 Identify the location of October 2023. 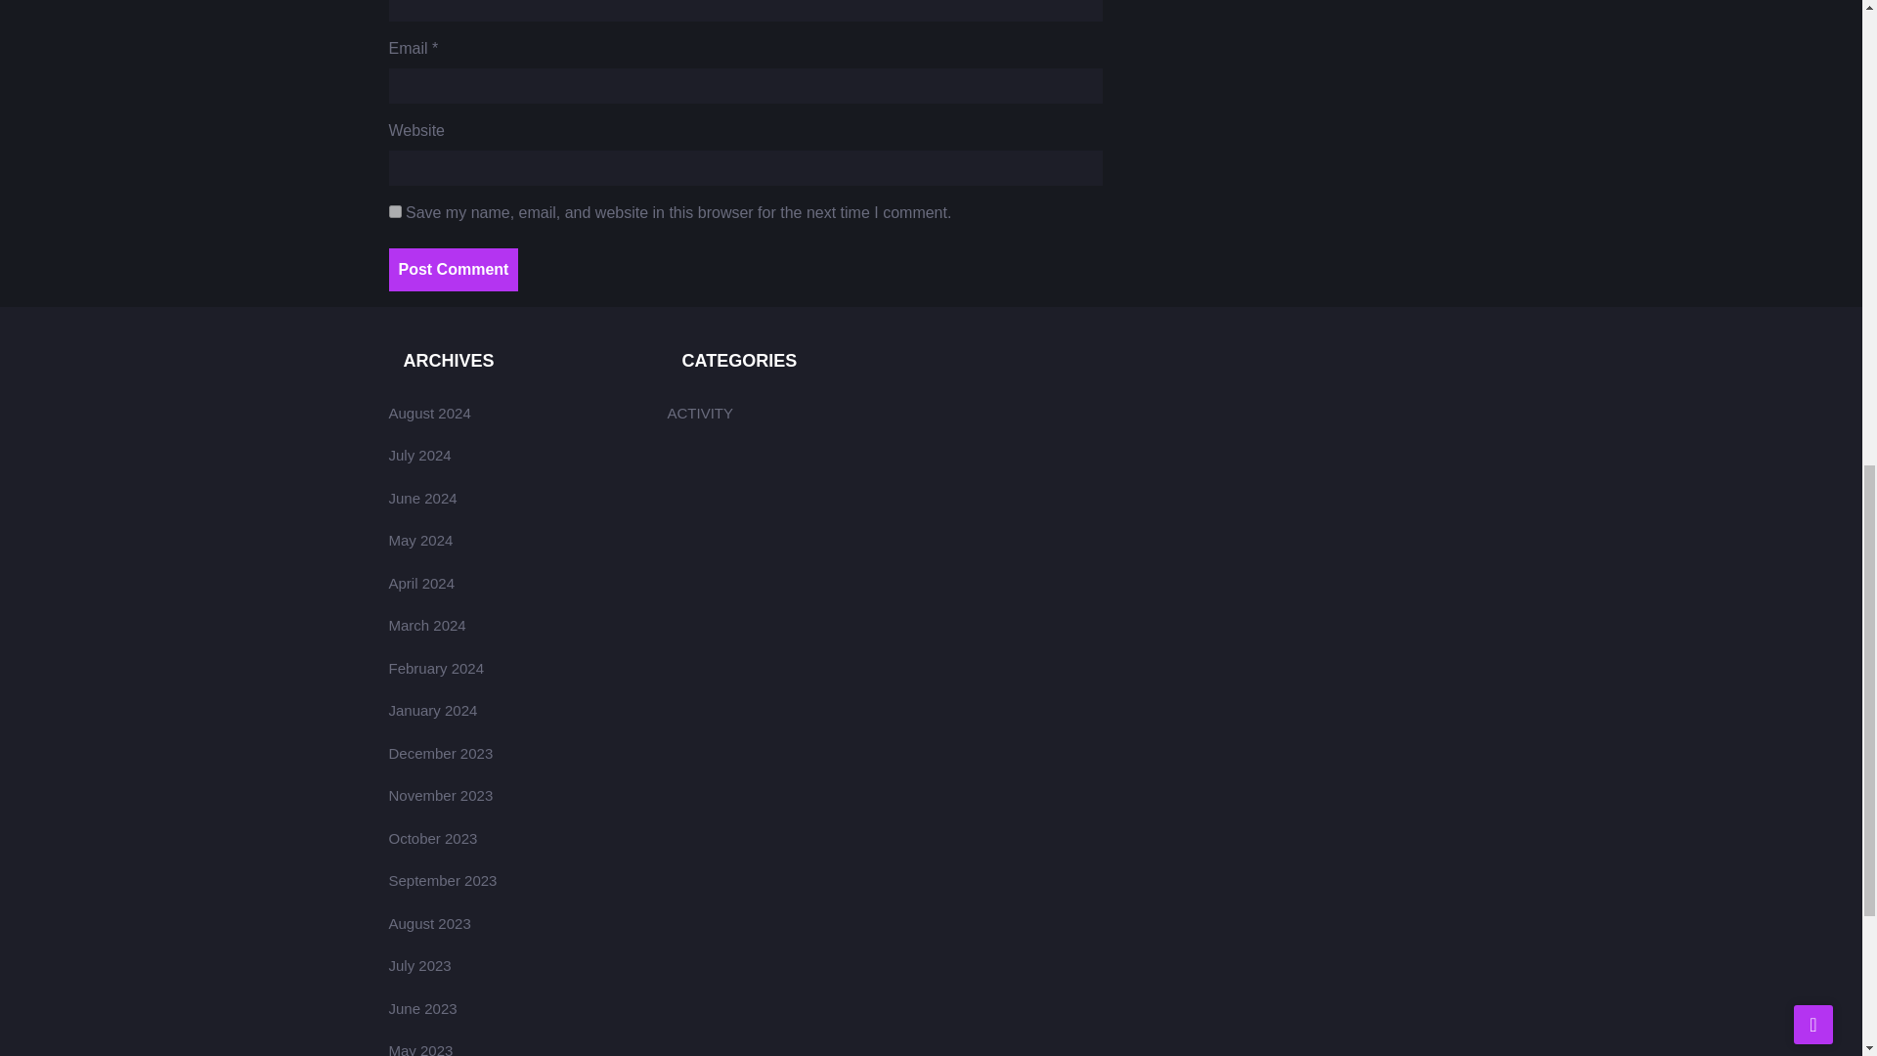
(433, 838).